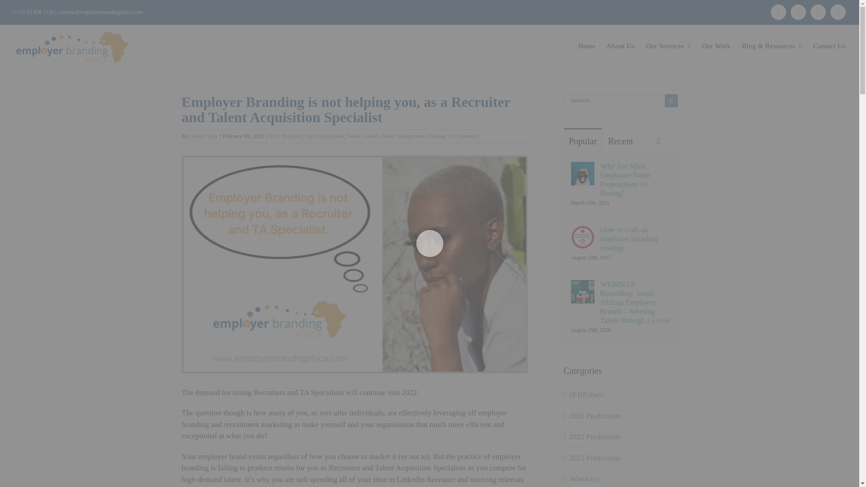  What do you see at coordinates (838, 12) in the screenshot?
I see `YouTube` at bounding box center [838, 12].